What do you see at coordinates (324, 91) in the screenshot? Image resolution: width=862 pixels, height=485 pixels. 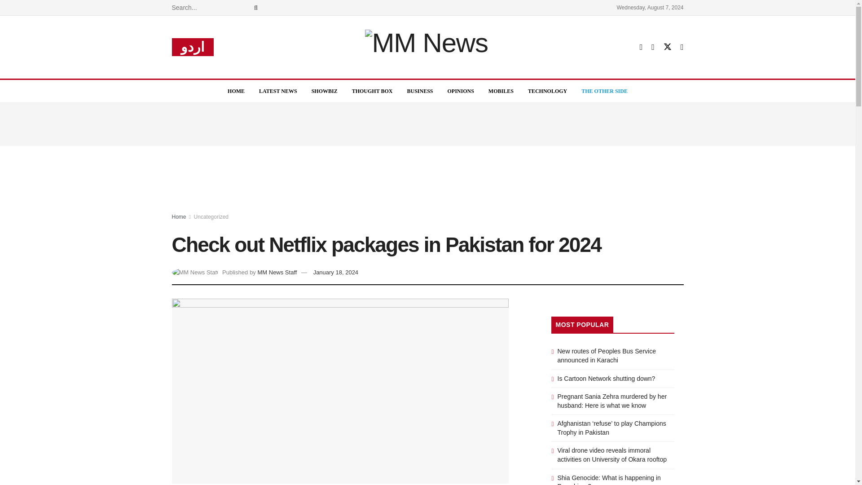 I see `SHOWBIZ` at bounding box center [324, 91].